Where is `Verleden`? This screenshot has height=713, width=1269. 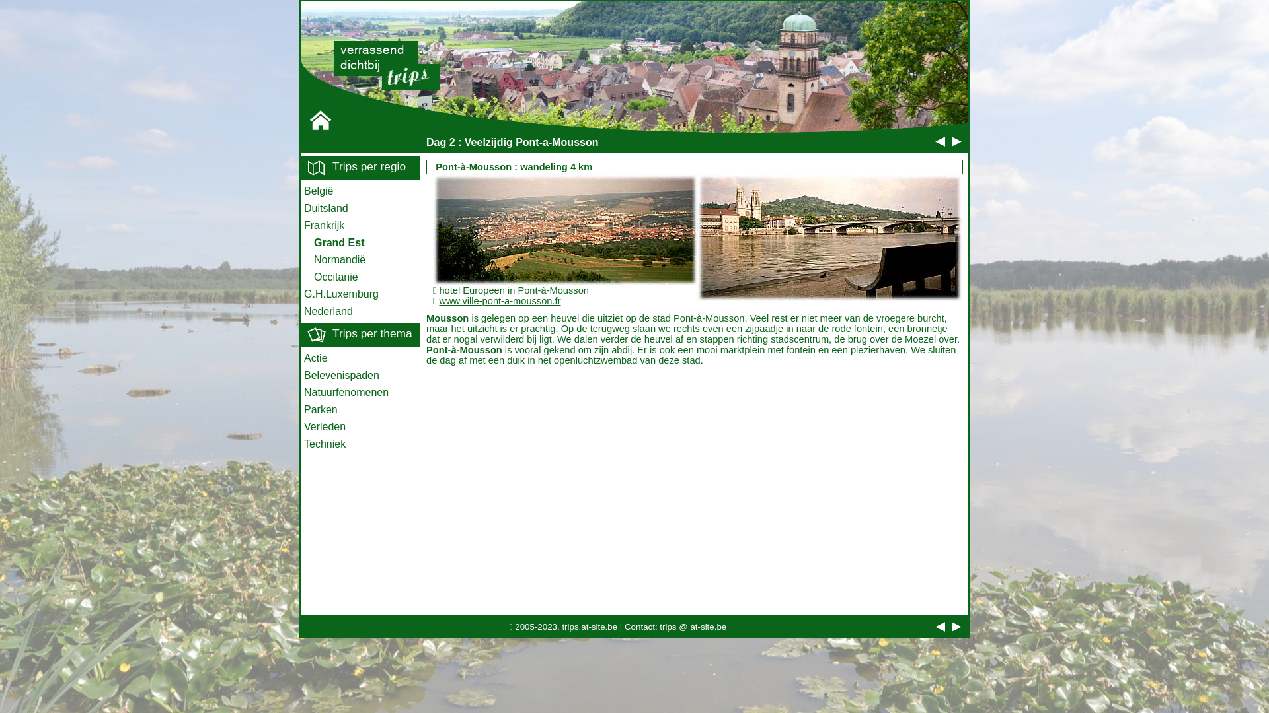
Verleden is located at coordinates (360, 427).